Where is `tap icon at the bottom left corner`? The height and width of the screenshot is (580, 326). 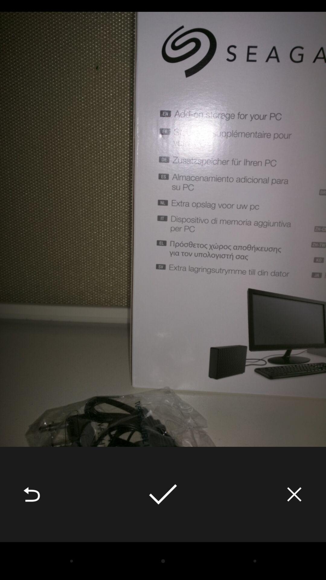
tap icon at the bottom left corner is located at coordinates (32, 494).